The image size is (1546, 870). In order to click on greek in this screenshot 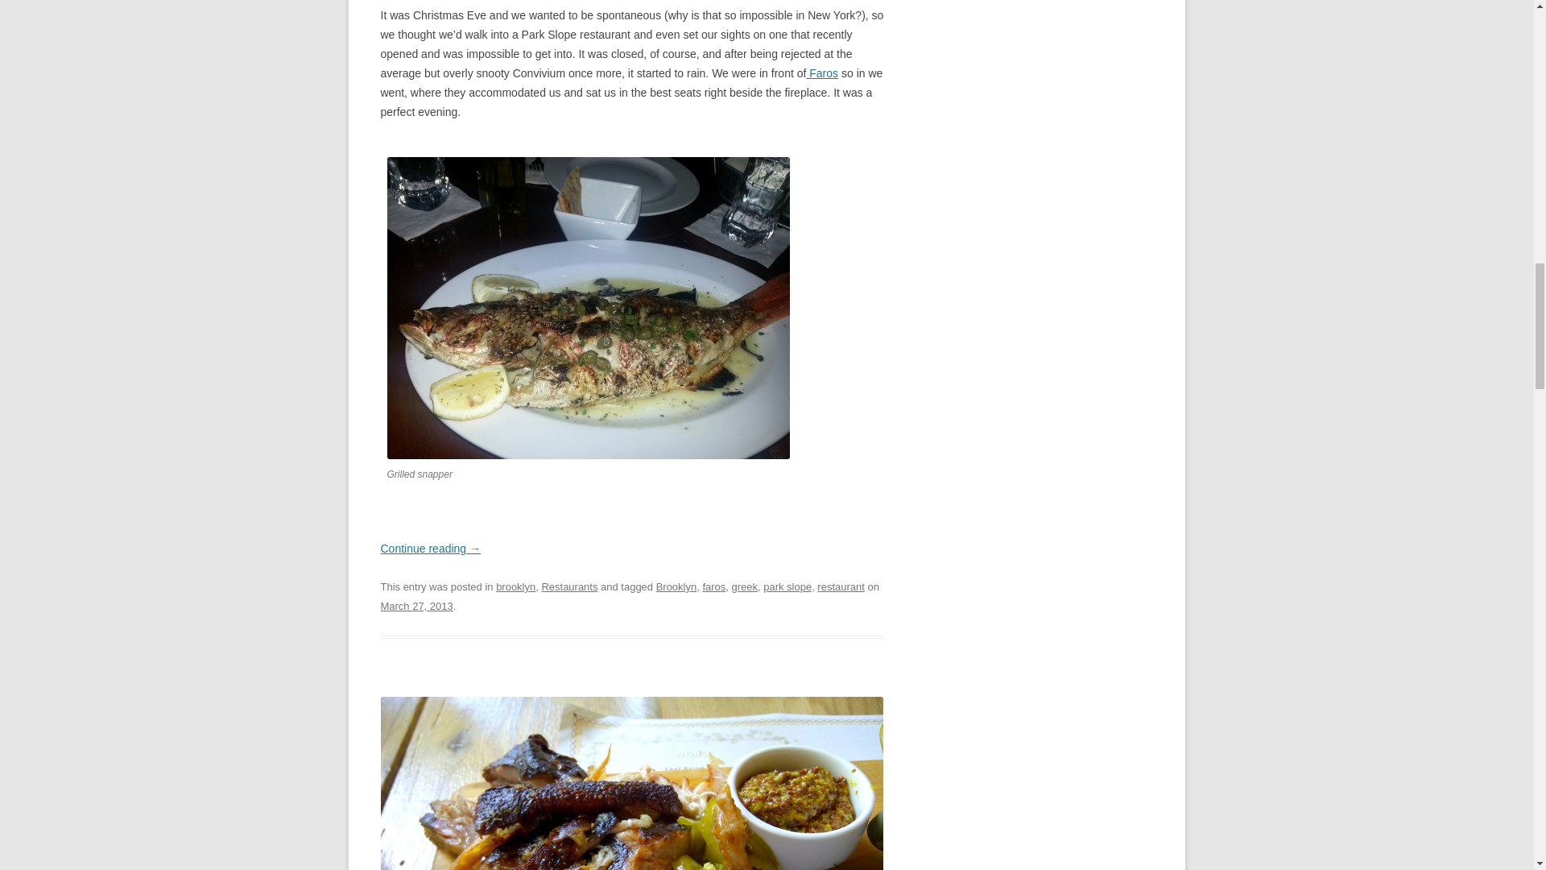, I will do `click(744, 586)`.